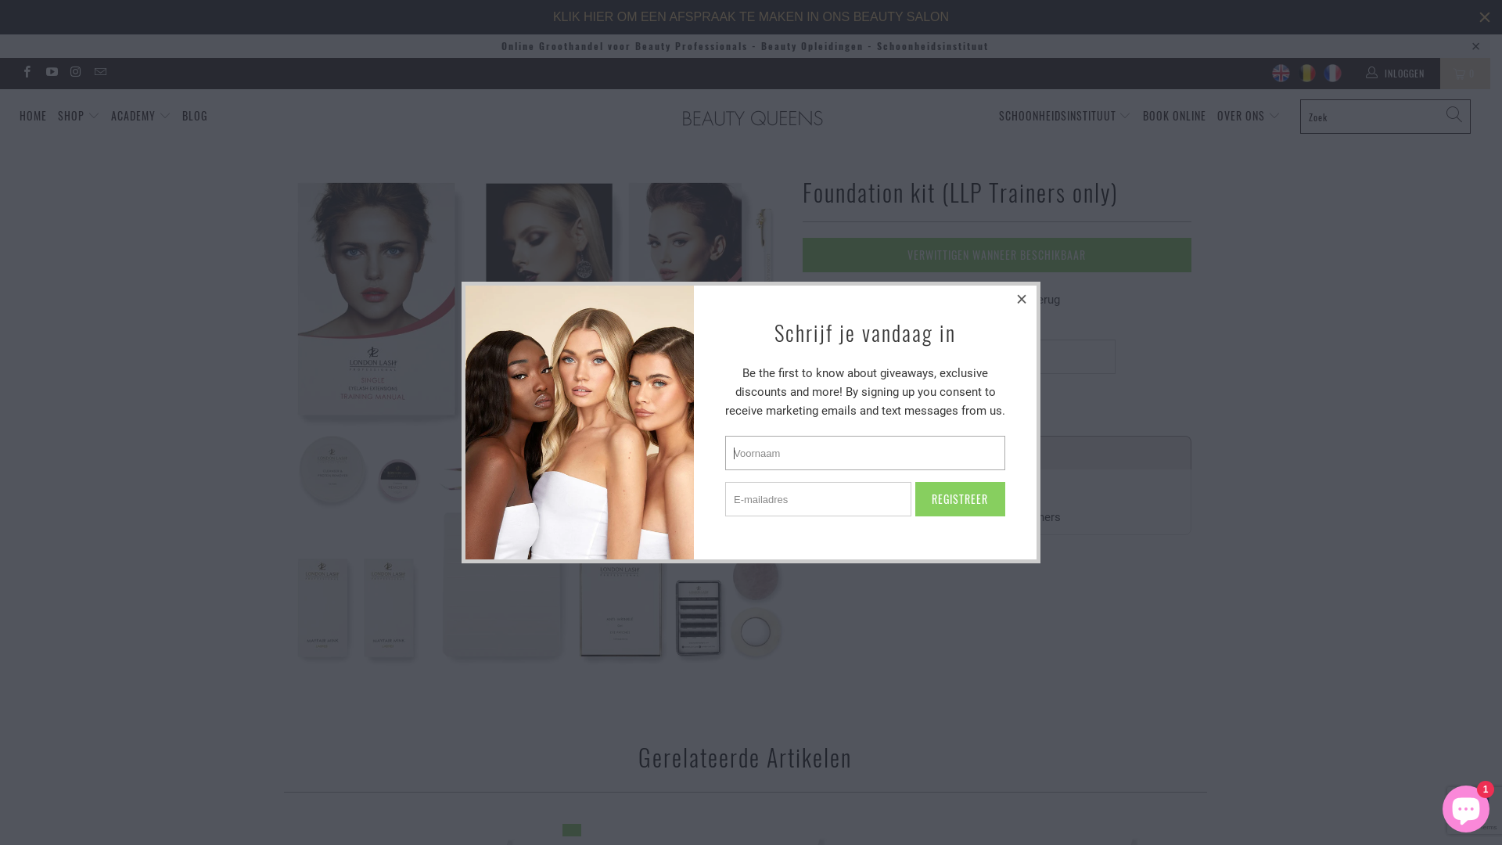 This screenshot has height=845, width=1502. Describe the element at coordinates (840, 403) in the screenshot. I see `Verzend` at that location.